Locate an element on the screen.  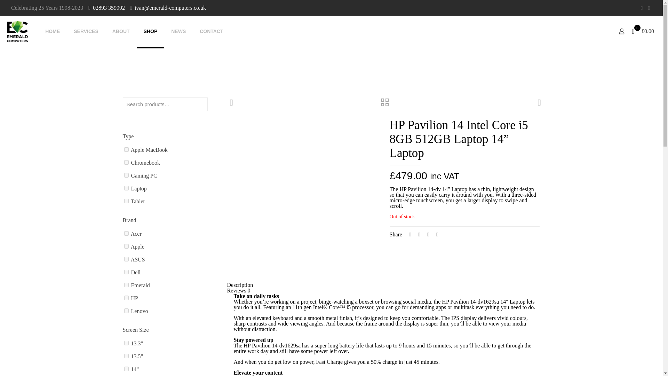
SERVICES is located at coordinates (86, 31).